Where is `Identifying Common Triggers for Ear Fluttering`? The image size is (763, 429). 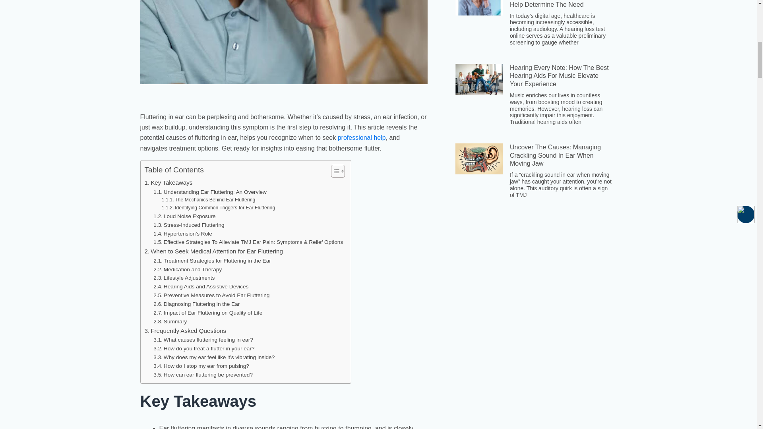 Identifying Common Triggers for Ear Fluttering is located at coordinates (218, 208).